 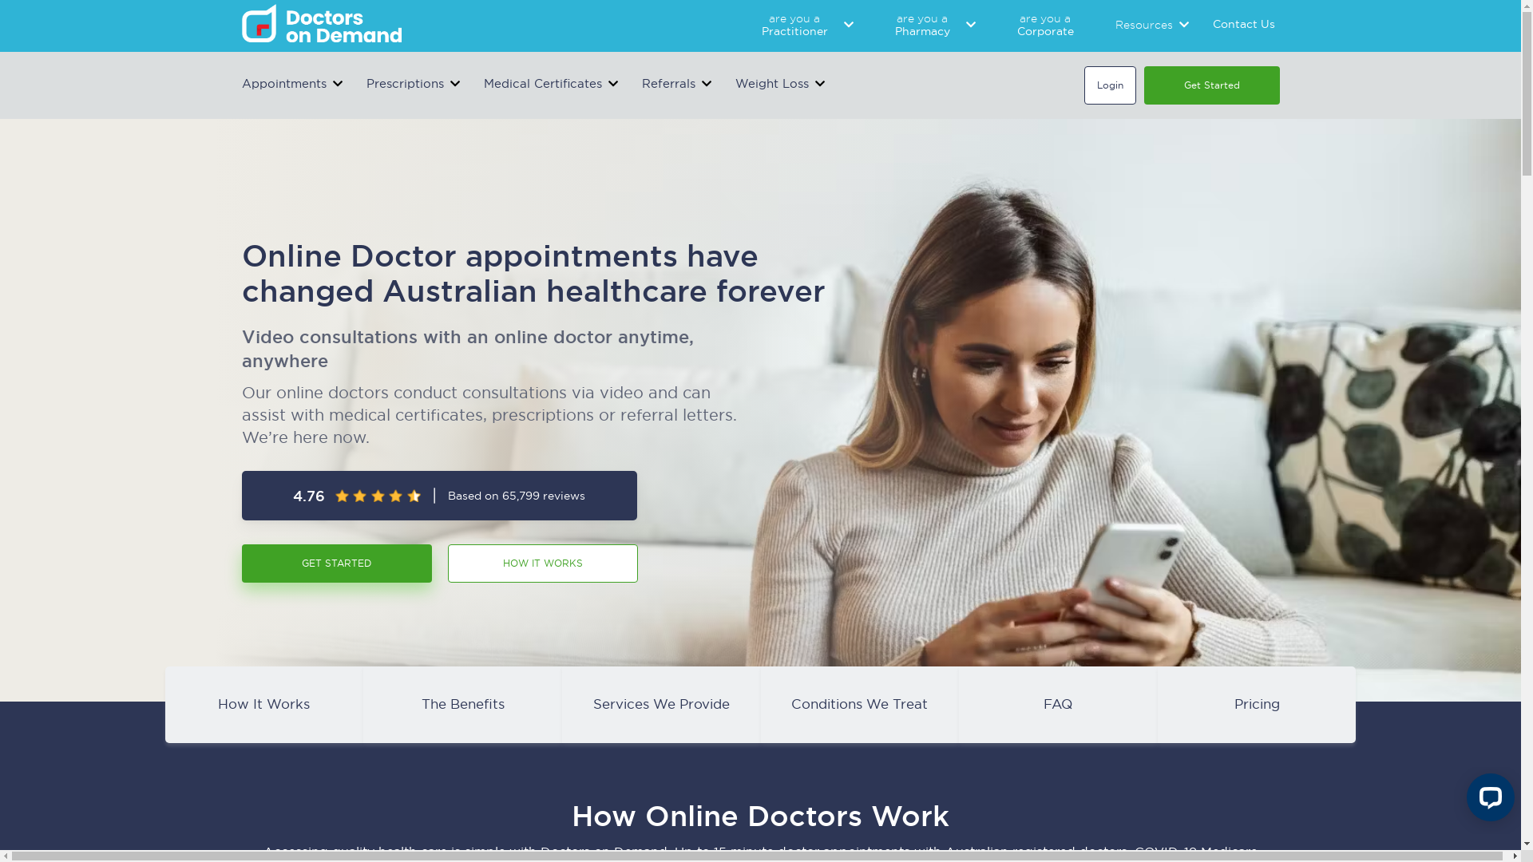 I want to click on LiveChat chat widget, so click(x=1487, y=801).